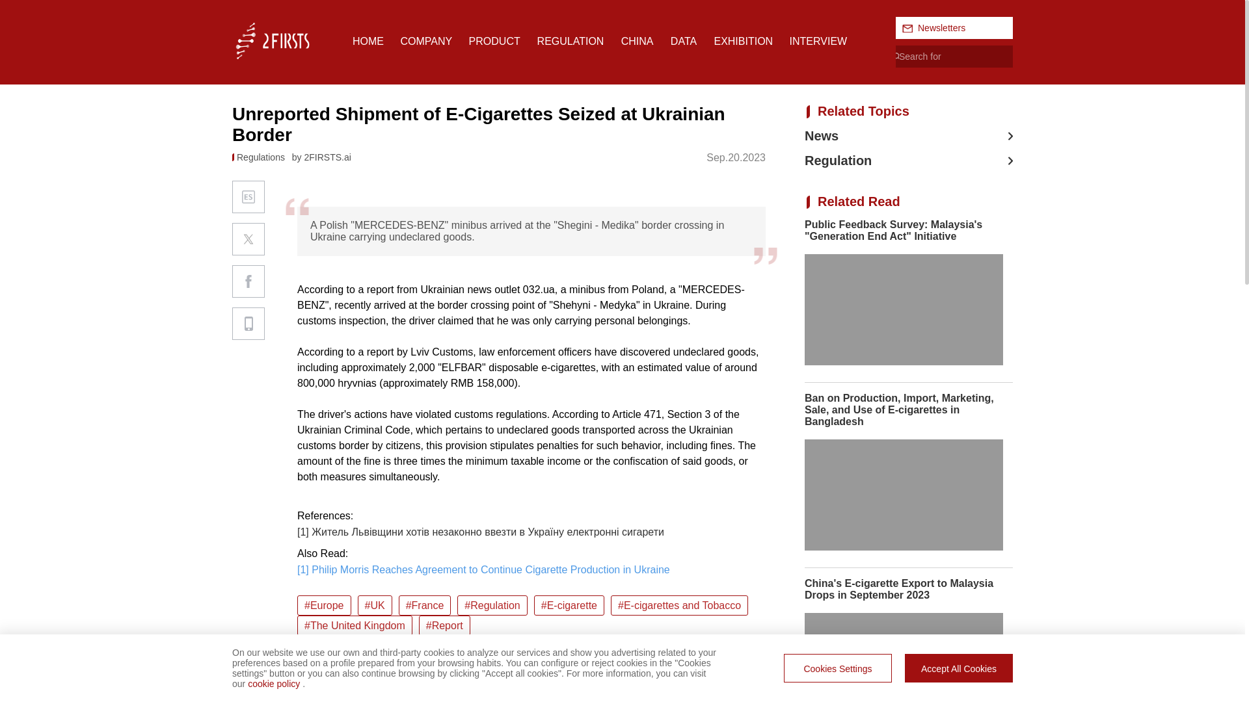 The image size is (1249, 702). What do you see at coordinates (494, 42) in the screenshot?
I see `PRODUCT` at bounding box center [494, 42].